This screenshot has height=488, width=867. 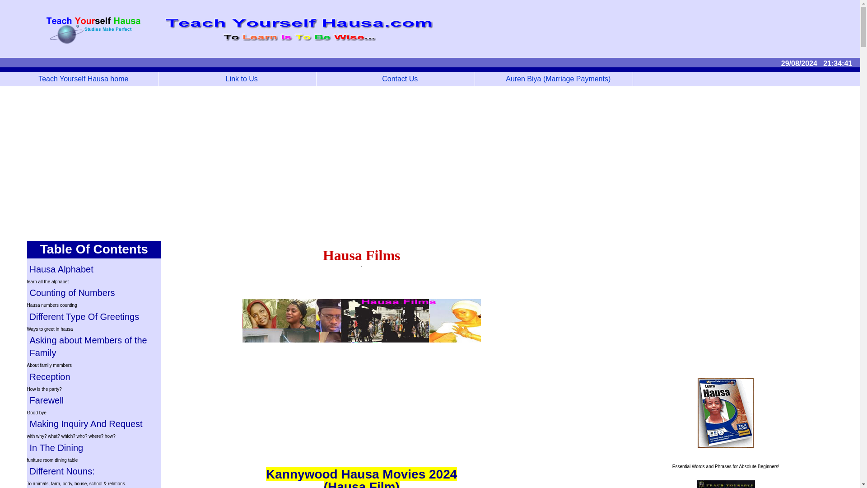 What do you see at coordinates (94, 316) in the screenshot?
I see `Different Type Of Greetings.` at bounding box center [94, 316].